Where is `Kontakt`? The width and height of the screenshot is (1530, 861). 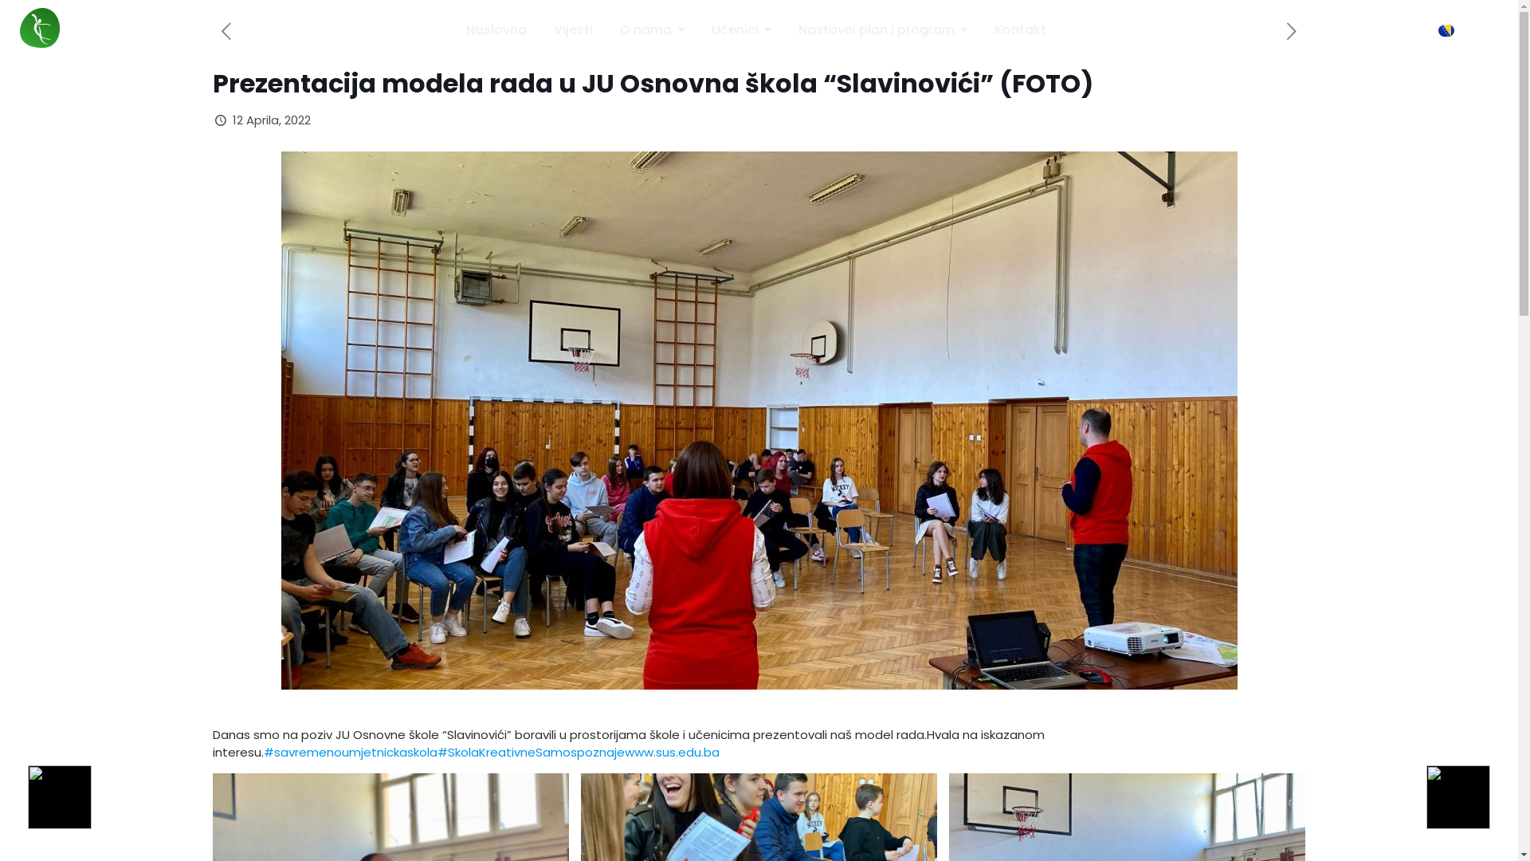
Kontakt is located at coordinates (1020, 30).